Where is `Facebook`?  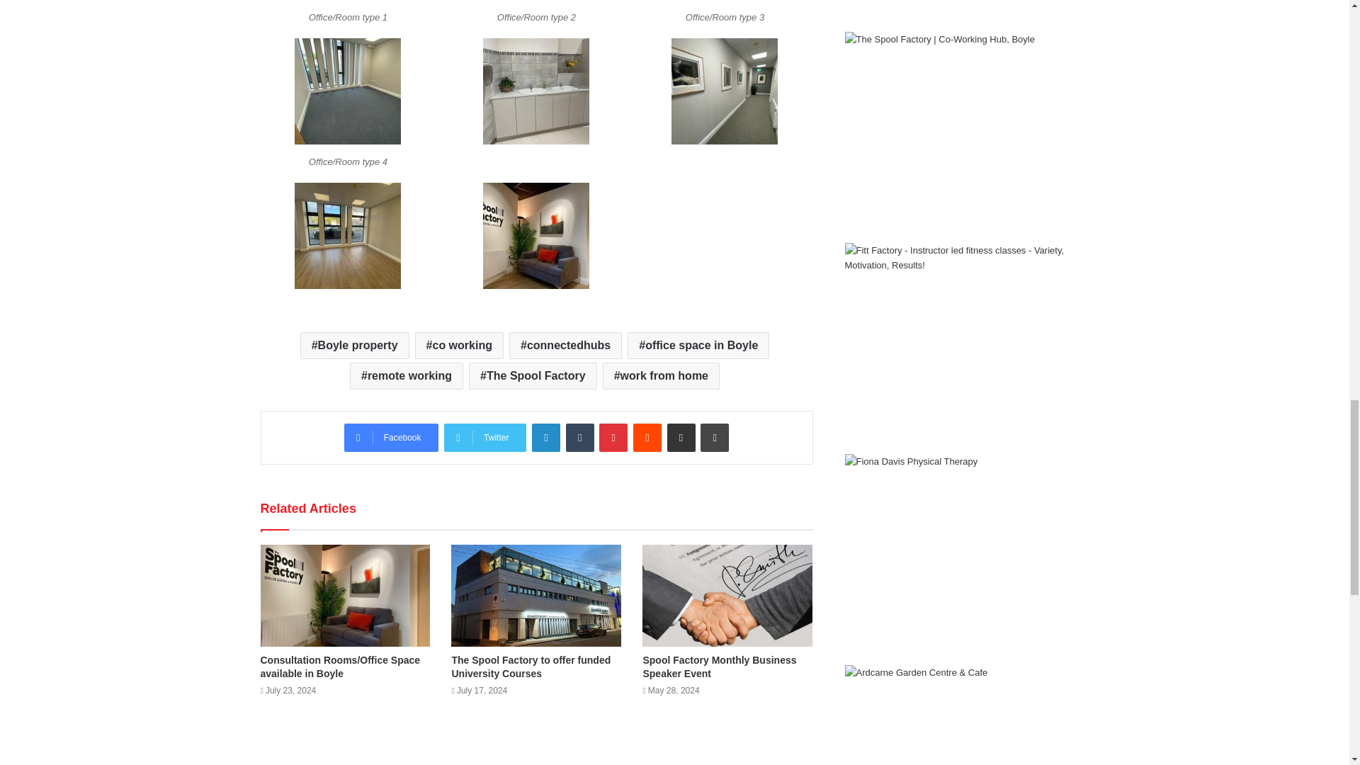
Facebook is located at coordinates (391, 438).